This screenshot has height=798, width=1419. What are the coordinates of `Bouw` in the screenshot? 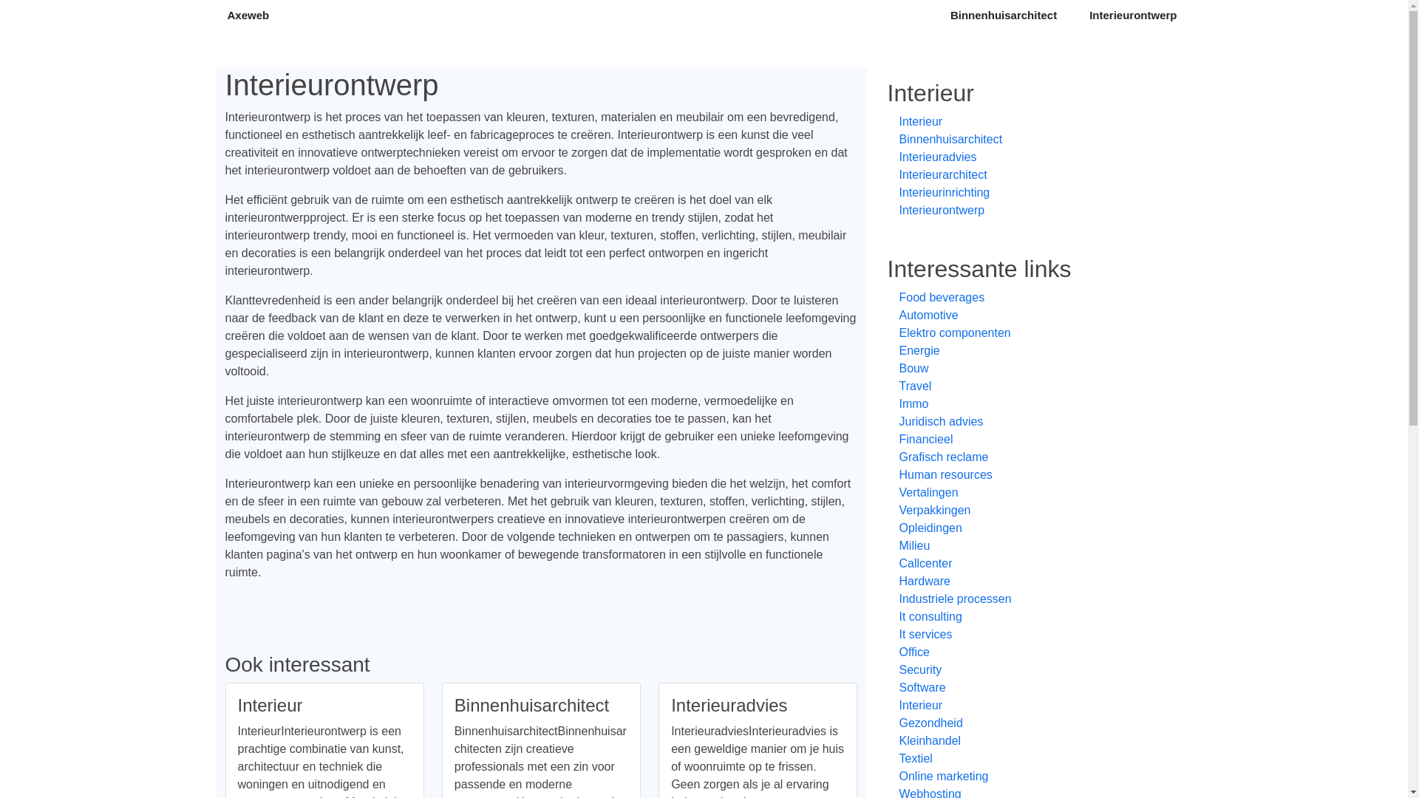 It's located at (1029, 369).